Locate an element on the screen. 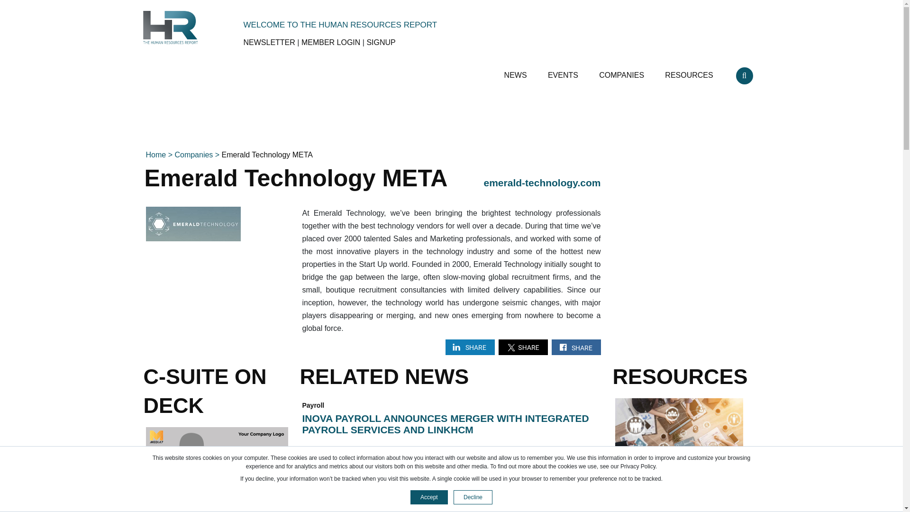 The width and height of the screenshot is (910, 512). NEWS is located at coordinates (516, 71).